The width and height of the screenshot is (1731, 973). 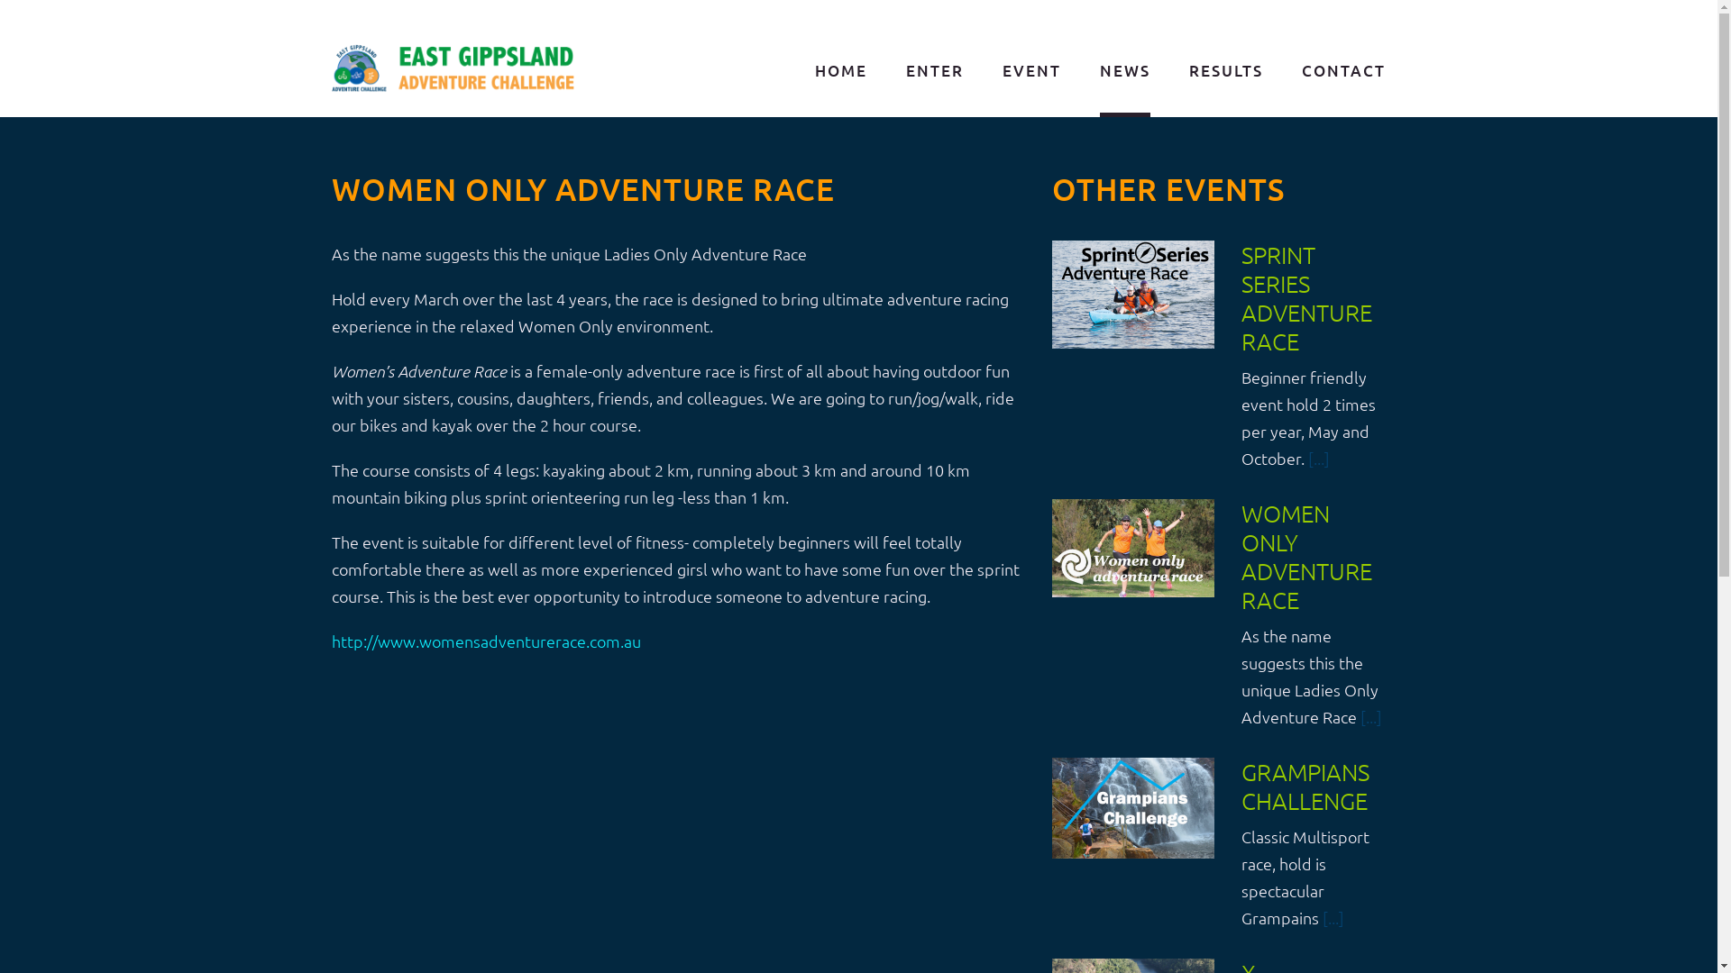 I want to click on GRAMPIANS CHALLENGE, so click(x=1305, y=786).